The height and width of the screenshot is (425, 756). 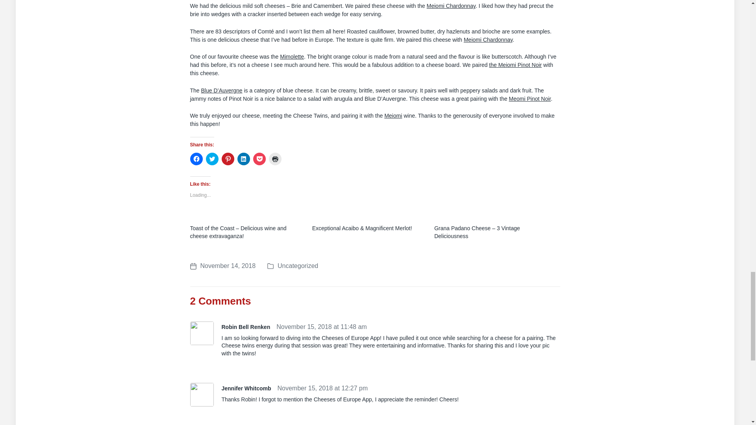 I want to click on Meiomi Chardonnay, so click(x=488, y=39).